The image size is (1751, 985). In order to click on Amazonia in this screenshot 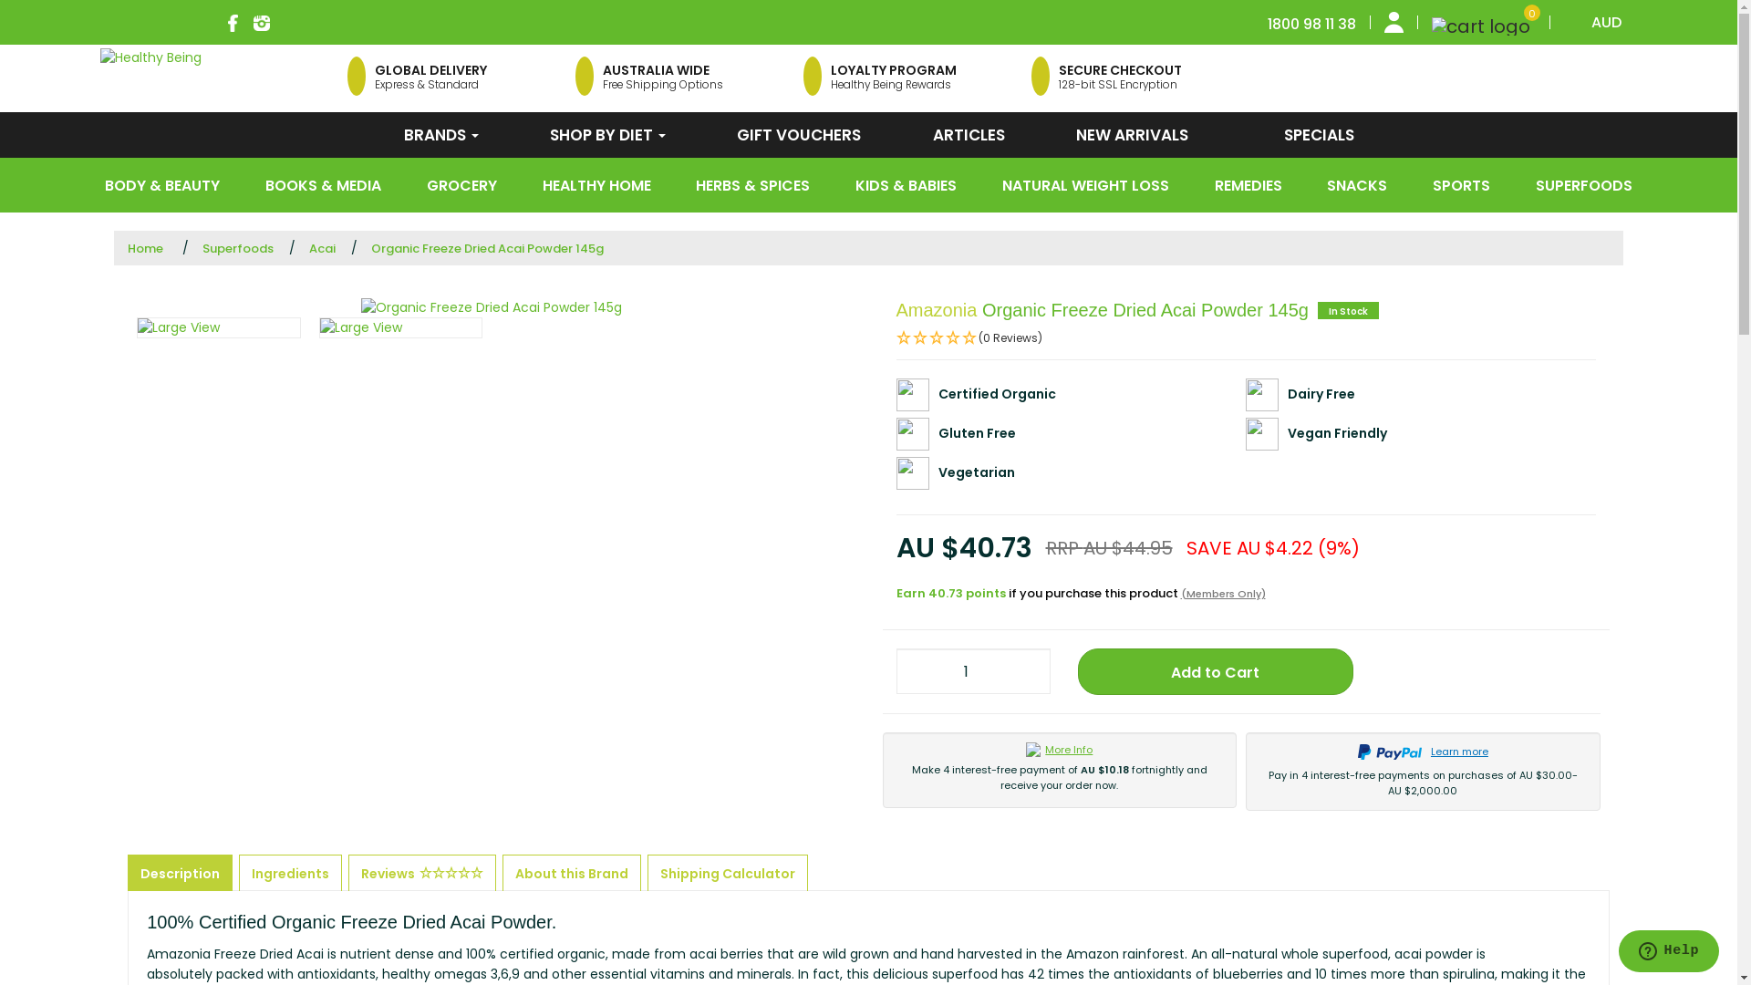, I will do `click(936, 310)`.